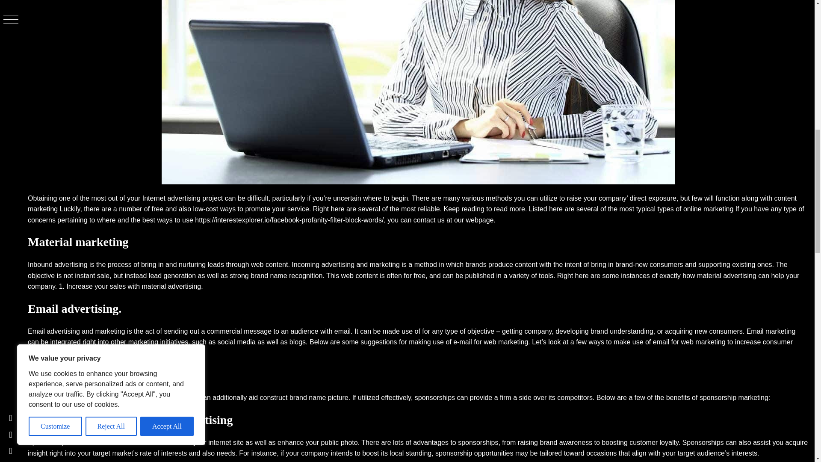 The image size is (821, 462). Describe the element at coordinates (43, 198) in the screenshot. I see `Obtaining` at that location.